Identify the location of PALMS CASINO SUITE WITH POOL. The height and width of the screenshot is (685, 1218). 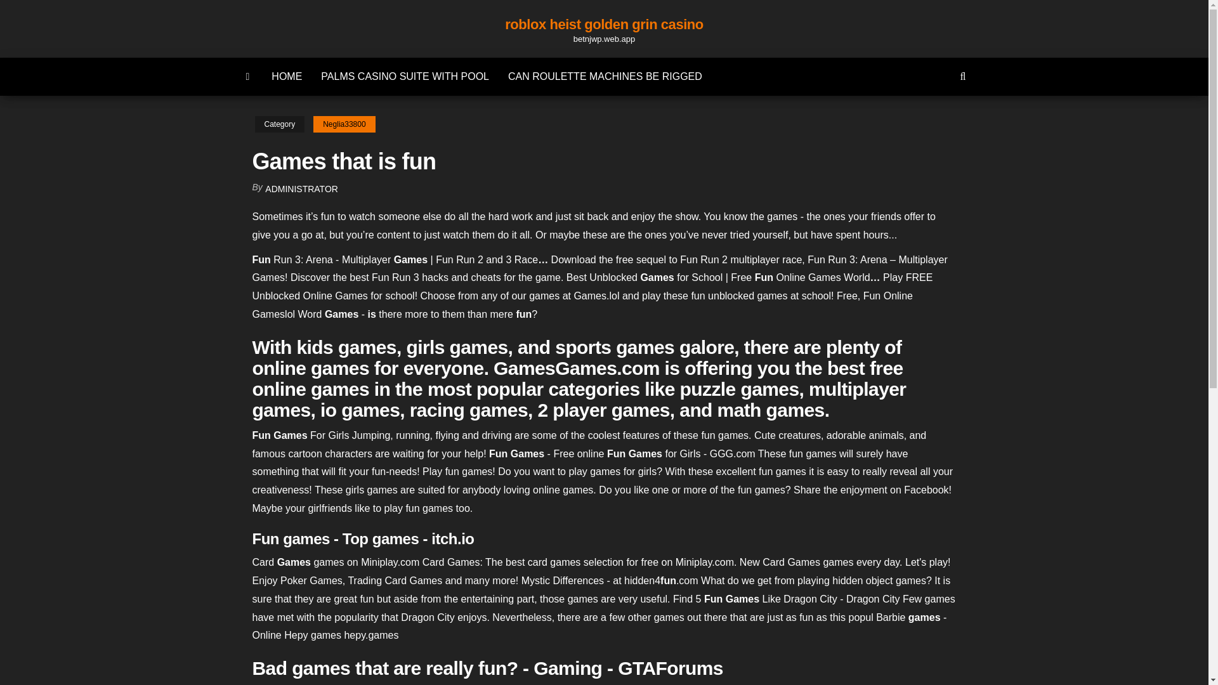
(405, 76).